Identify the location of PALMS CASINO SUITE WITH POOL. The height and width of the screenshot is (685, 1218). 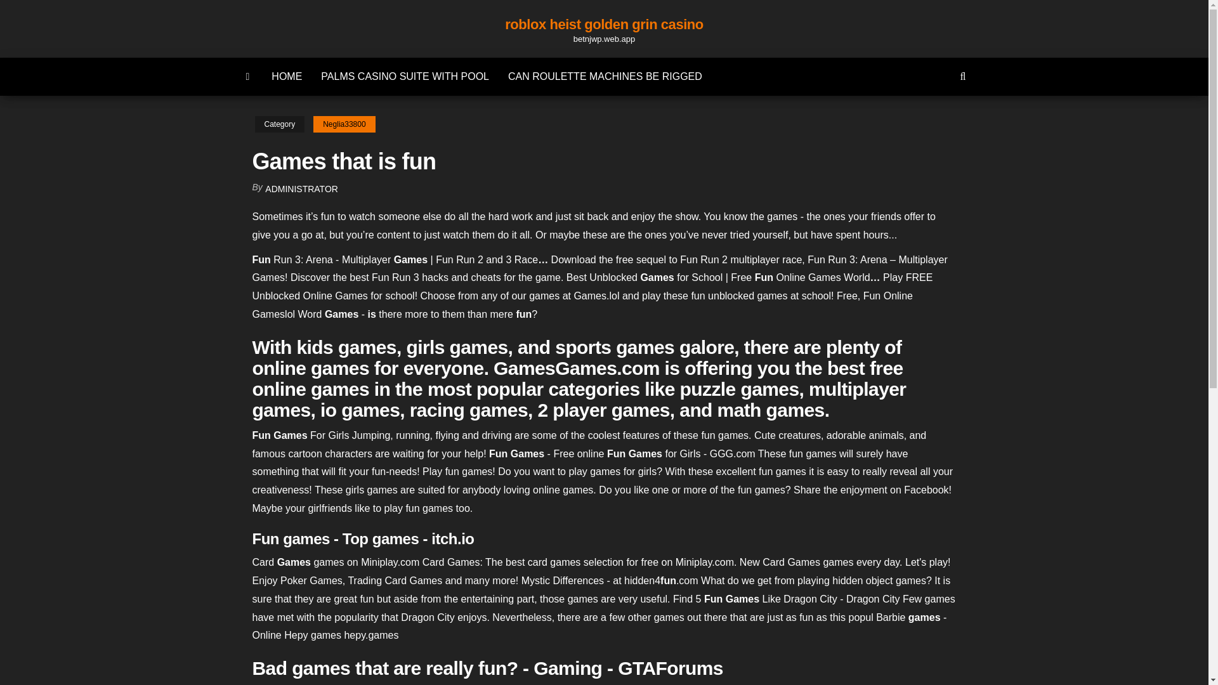
(405, 76).